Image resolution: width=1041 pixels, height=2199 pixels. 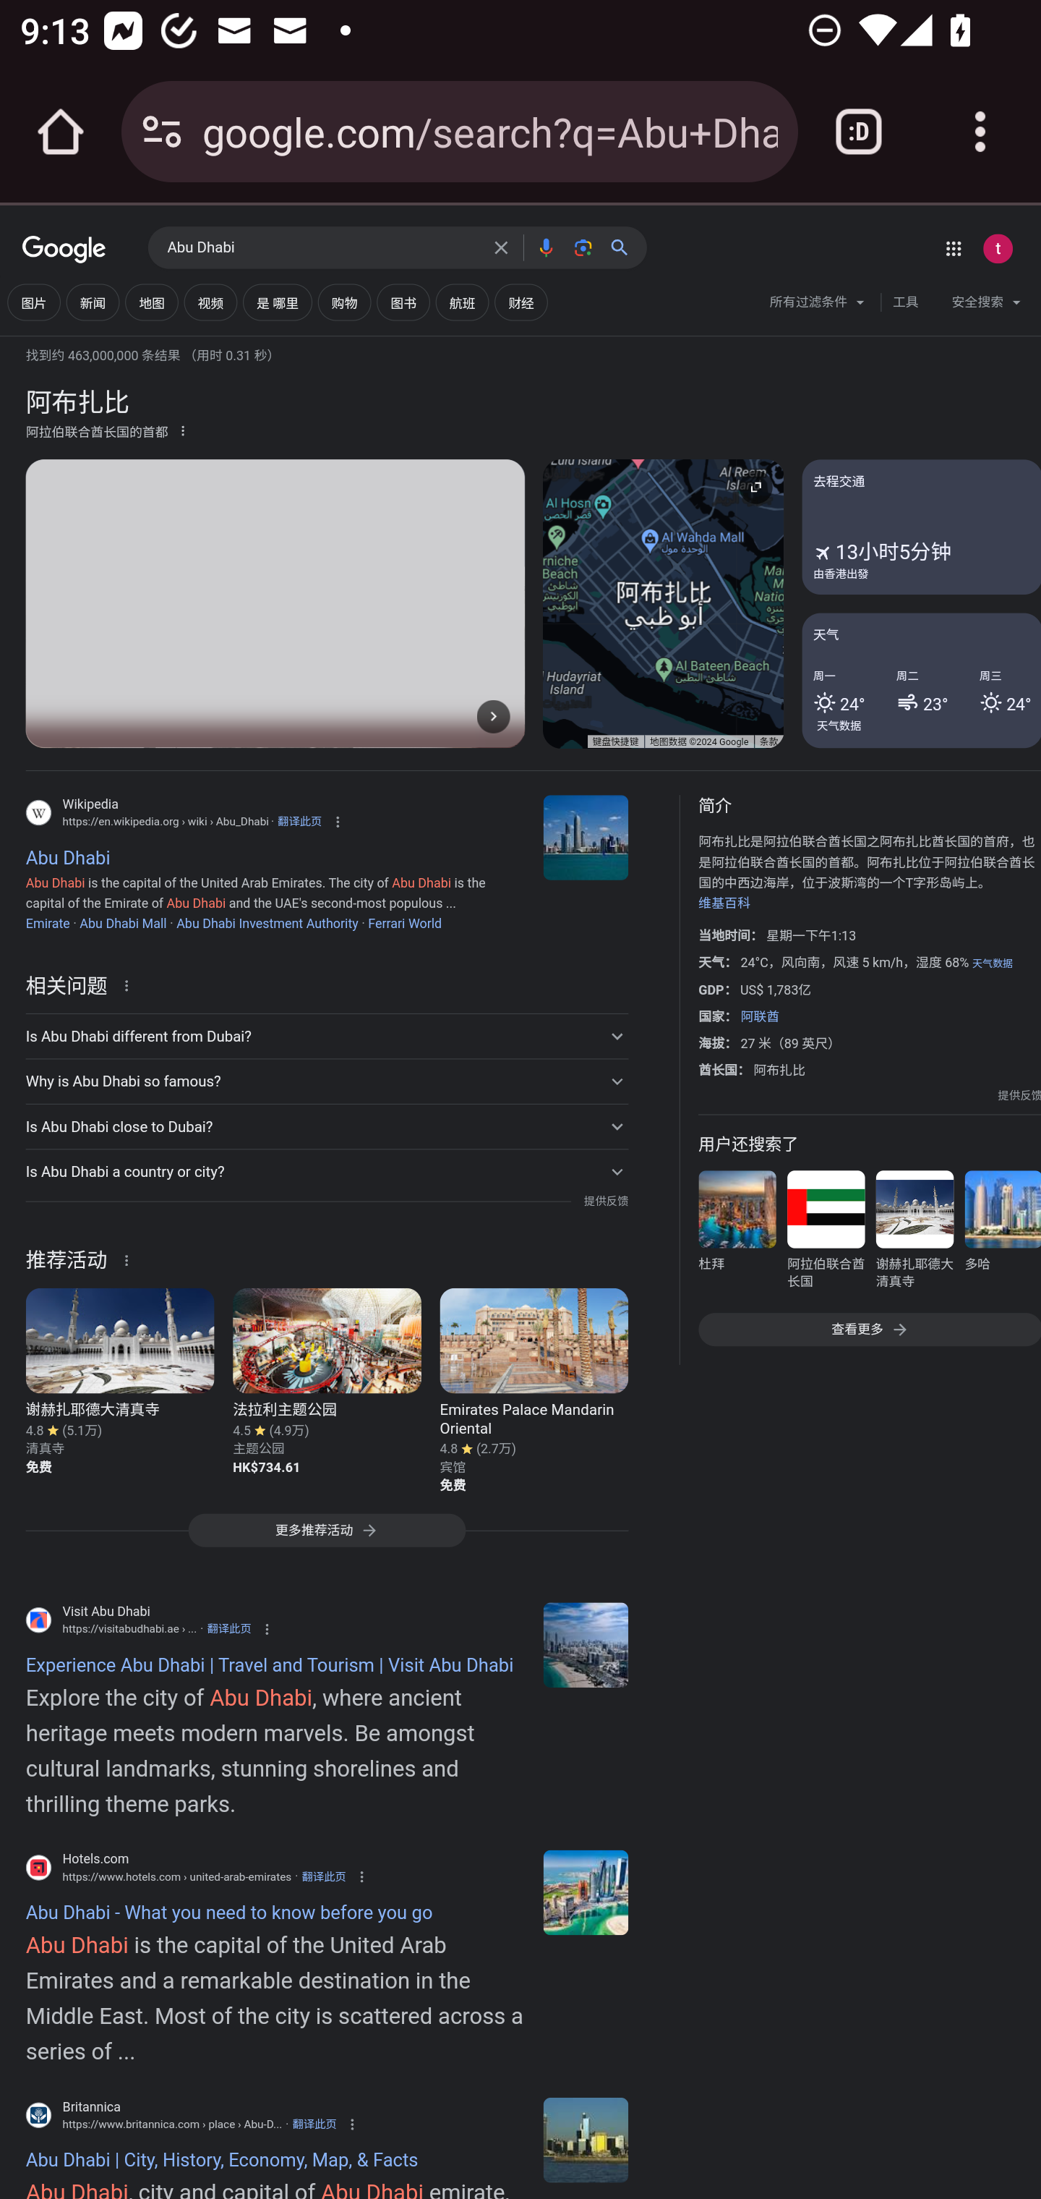 I want to click on 关于这条结果的详细信息, so click(x=131, y=984).